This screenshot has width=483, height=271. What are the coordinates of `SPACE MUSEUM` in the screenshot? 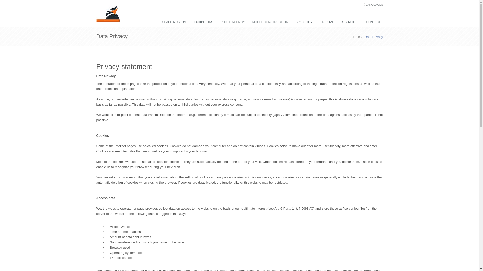 It's located at (173, 22).